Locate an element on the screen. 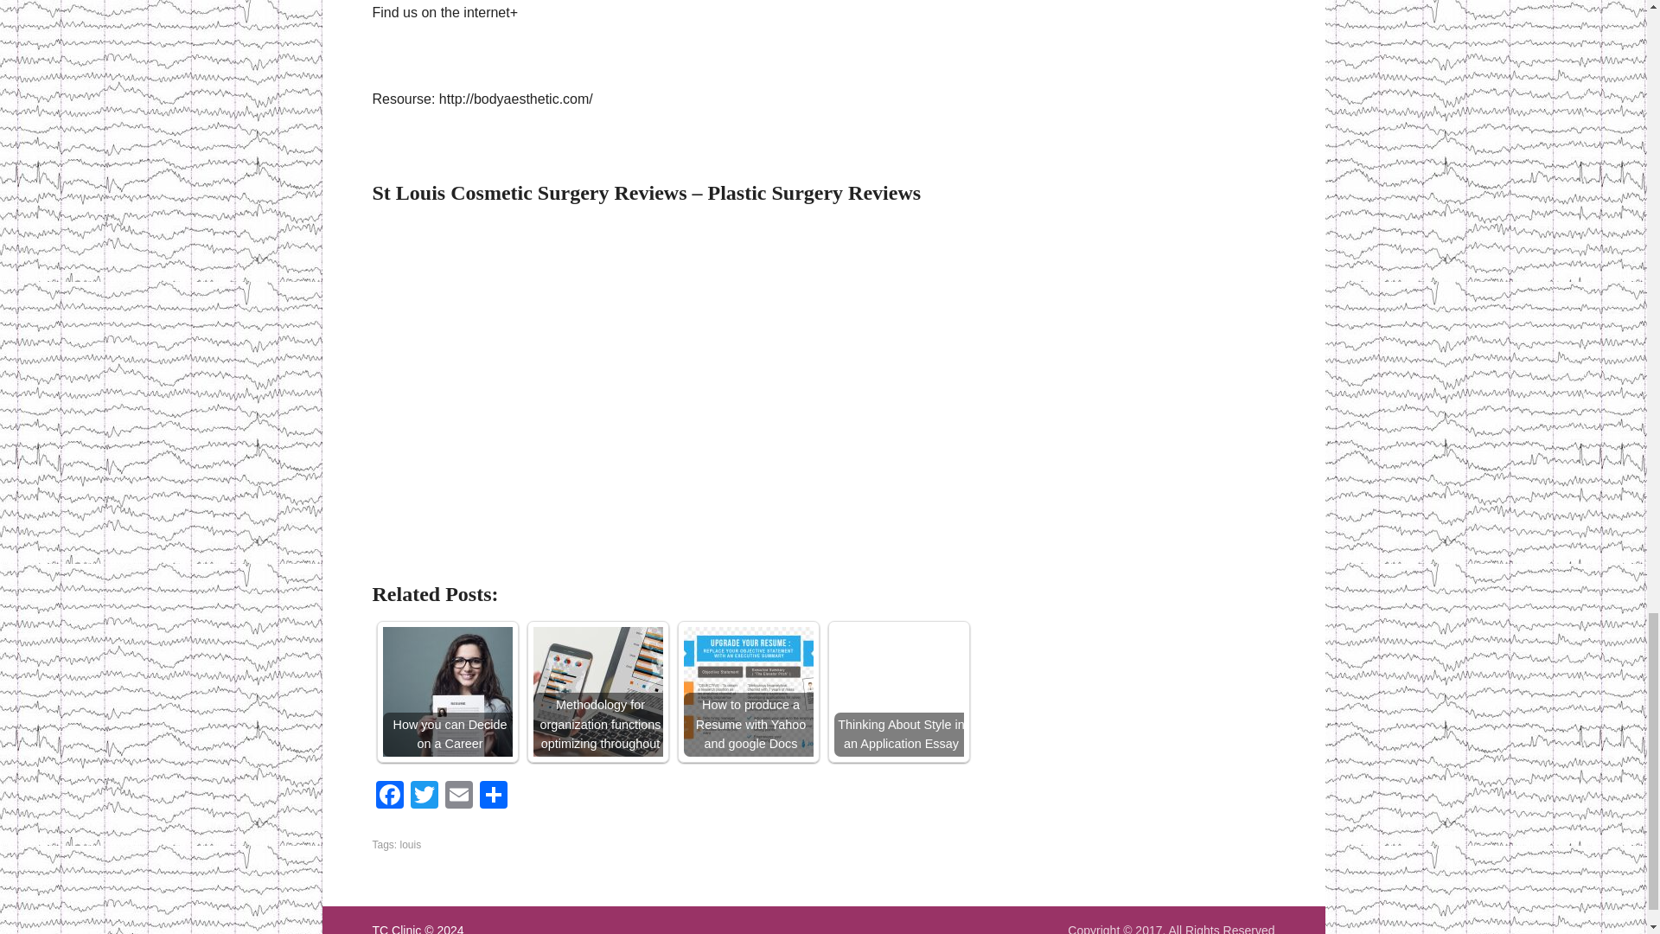  Email is located at coordinates (458, 796).